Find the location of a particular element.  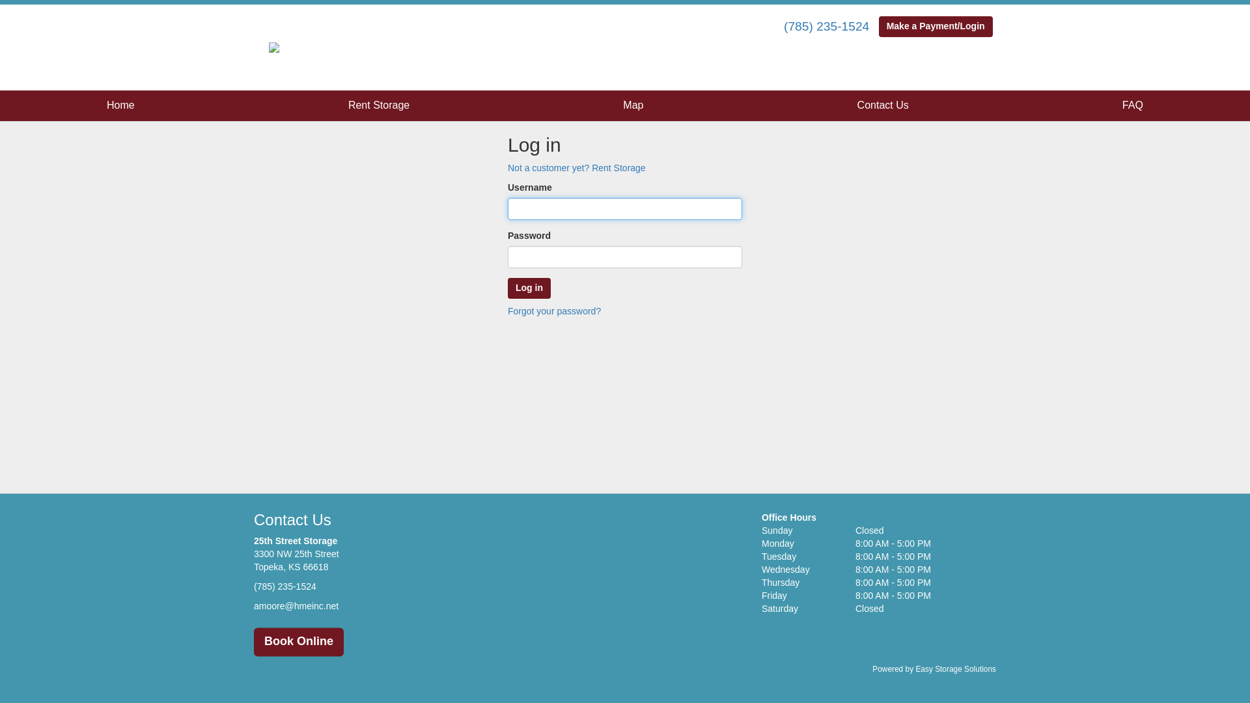

amoore@hmeinc.net is located at coordinates (296, 606).